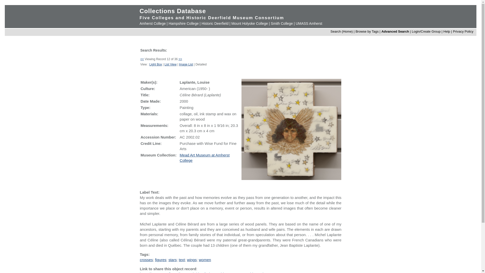  What do you see at coordinates (282, 24) in the screenshot?
I see `Smith College` at bounding box center [282, 24].